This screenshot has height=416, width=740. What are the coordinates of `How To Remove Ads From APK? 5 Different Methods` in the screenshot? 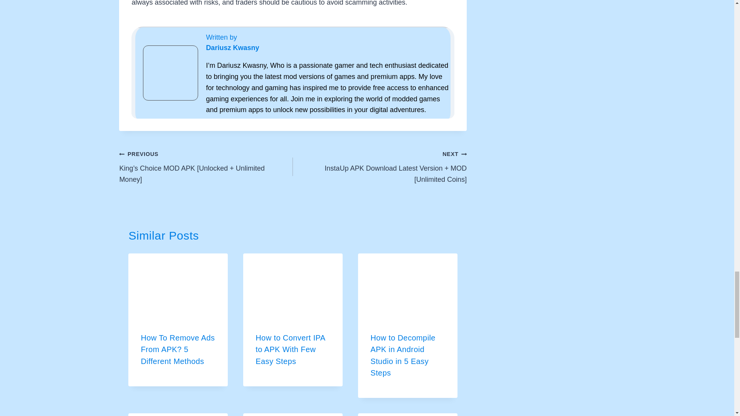 It's located at (177, 349).